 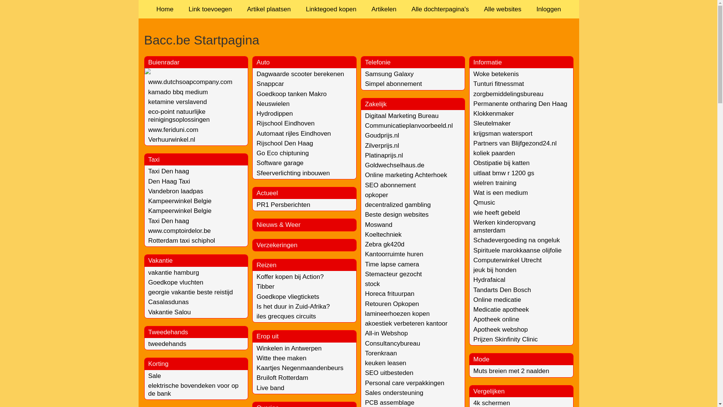 I want to click on Tandarts Den Bosch, so click(x=502, y=290).